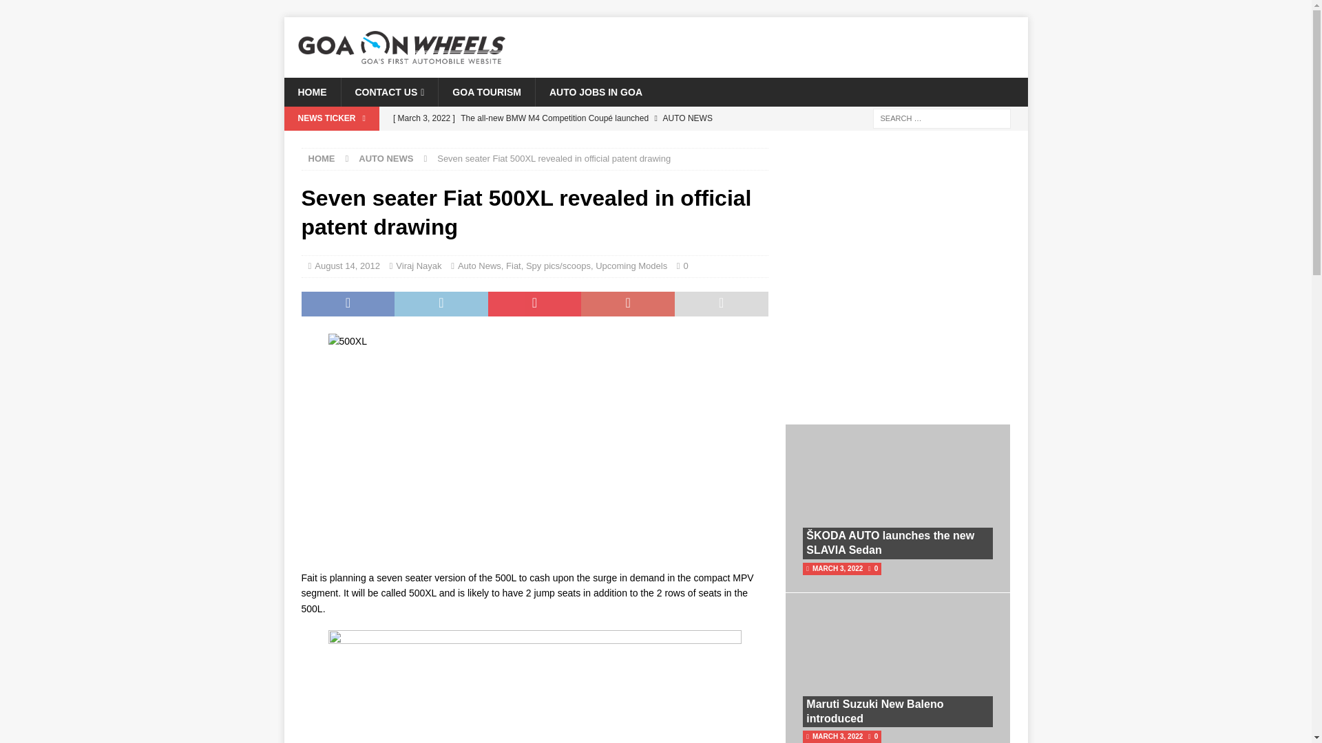 Image resolution: width=1322 pixels, height=743 pixels. What do you see at coordinates (576, 142) in the screenshot?
I see `SP Cars appointed as new dealer for Tata Motors Goa` at bounding box center [576, 142].